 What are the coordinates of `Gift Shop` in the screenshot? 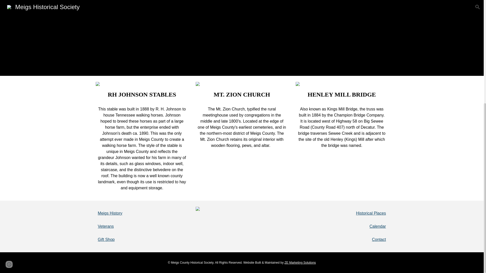 It's located at (106, 239).